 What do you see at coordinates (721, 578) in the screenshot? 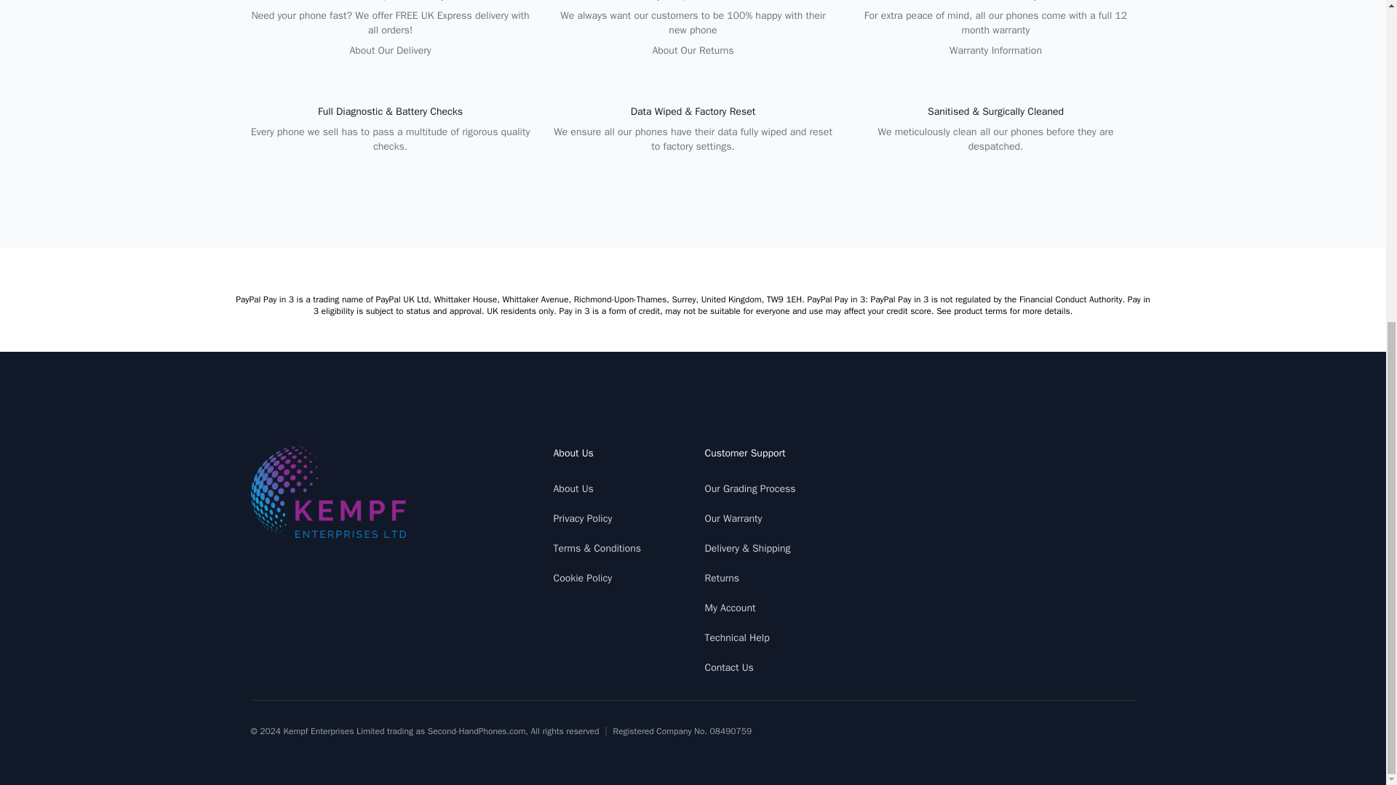
I see `Returns` at bounding box center [721, 578].